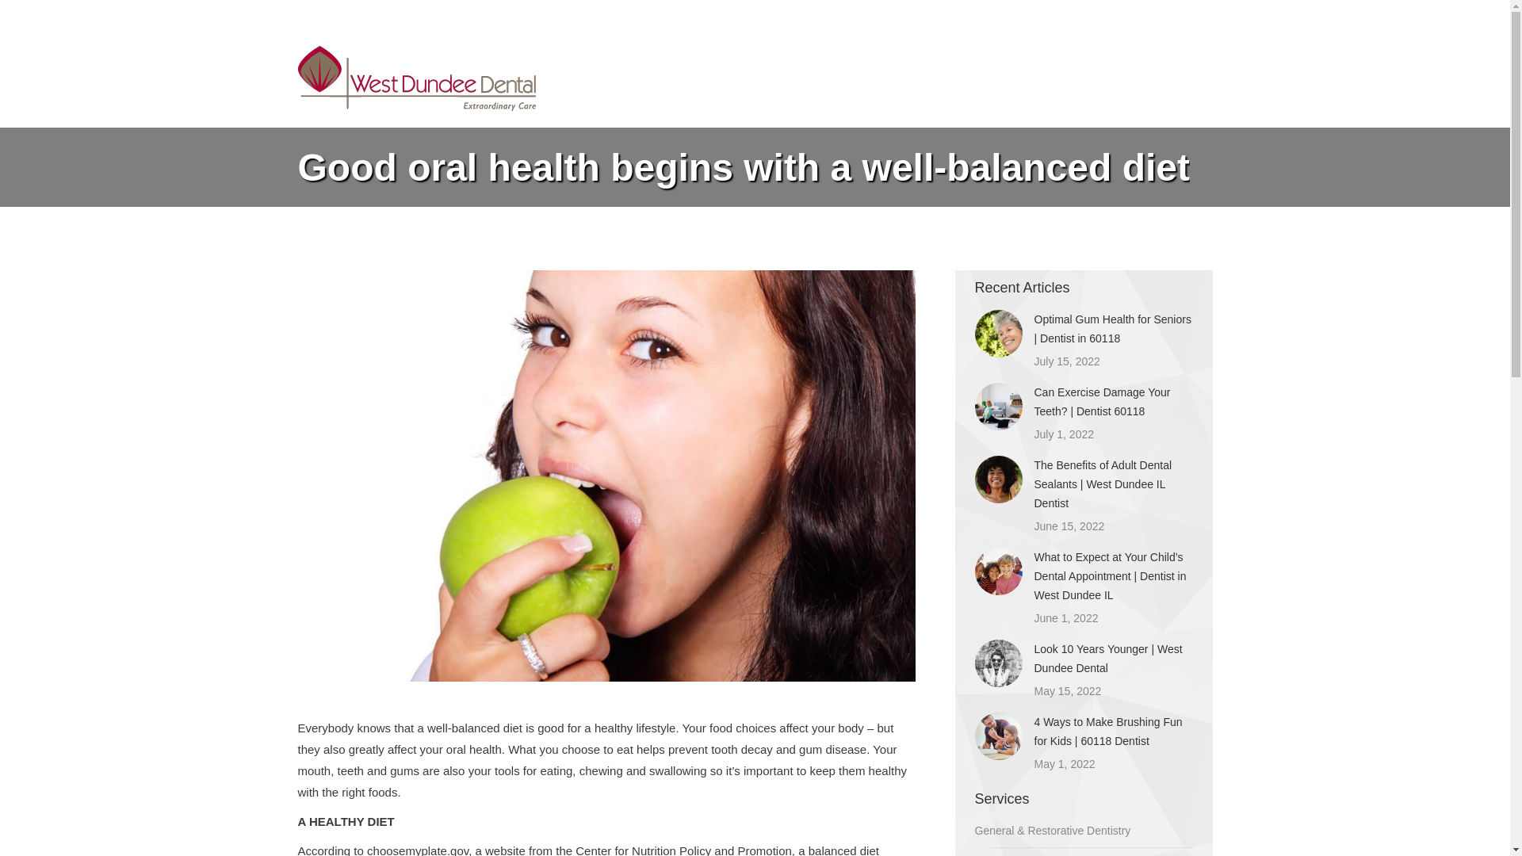 Image resolution: width=1522 pixels, height=856 pixels. Describe the element at coordinates (490, 14) in the screenshot. I see `Email Us` at that location.